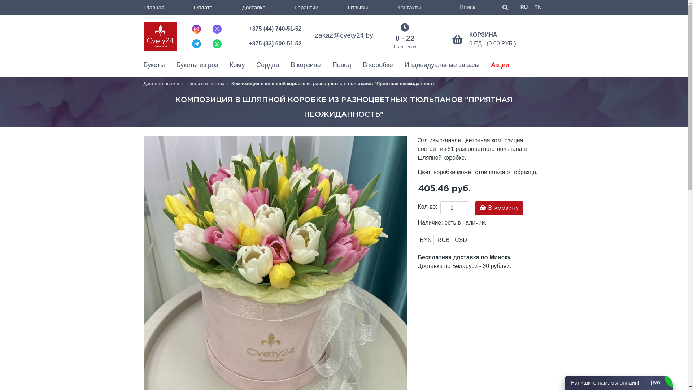 The width and height of the screenshot is (693, 390). Describe the element at coordinates (538, 8) in the screenshot. I see `EN` at that location.